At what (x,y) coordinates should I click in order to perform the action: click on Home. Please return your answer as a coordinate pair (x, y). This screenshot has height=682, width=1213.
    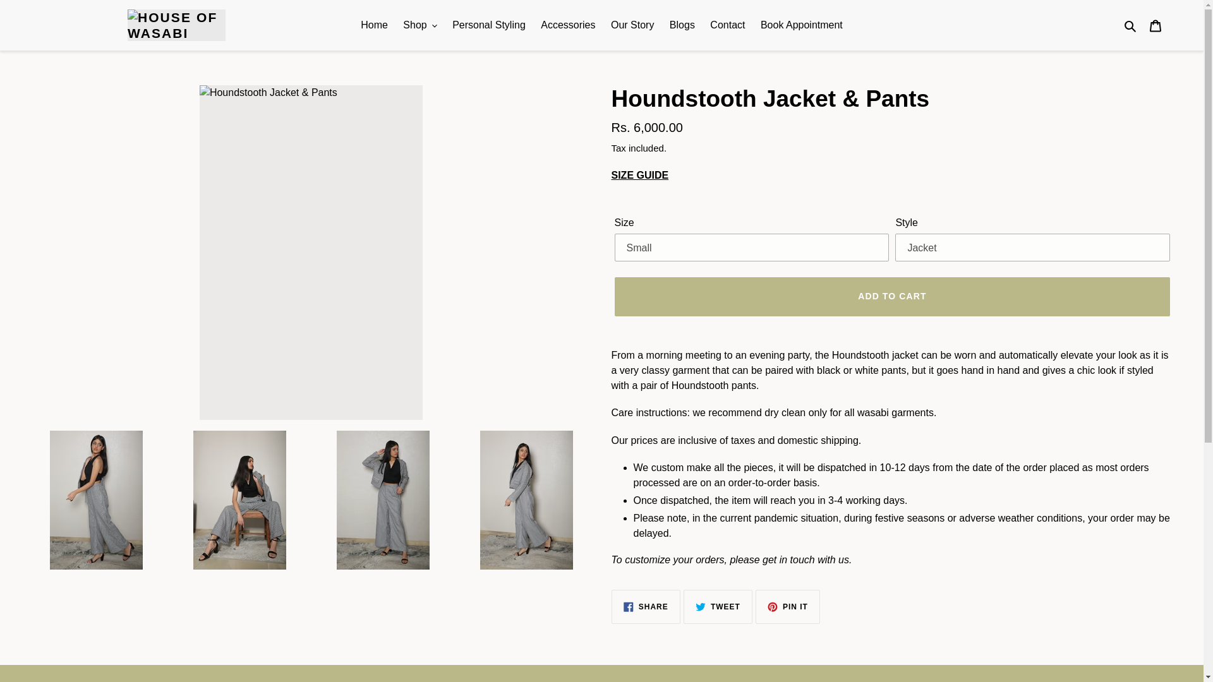
    Looking at the image, I should click on (374, 25).